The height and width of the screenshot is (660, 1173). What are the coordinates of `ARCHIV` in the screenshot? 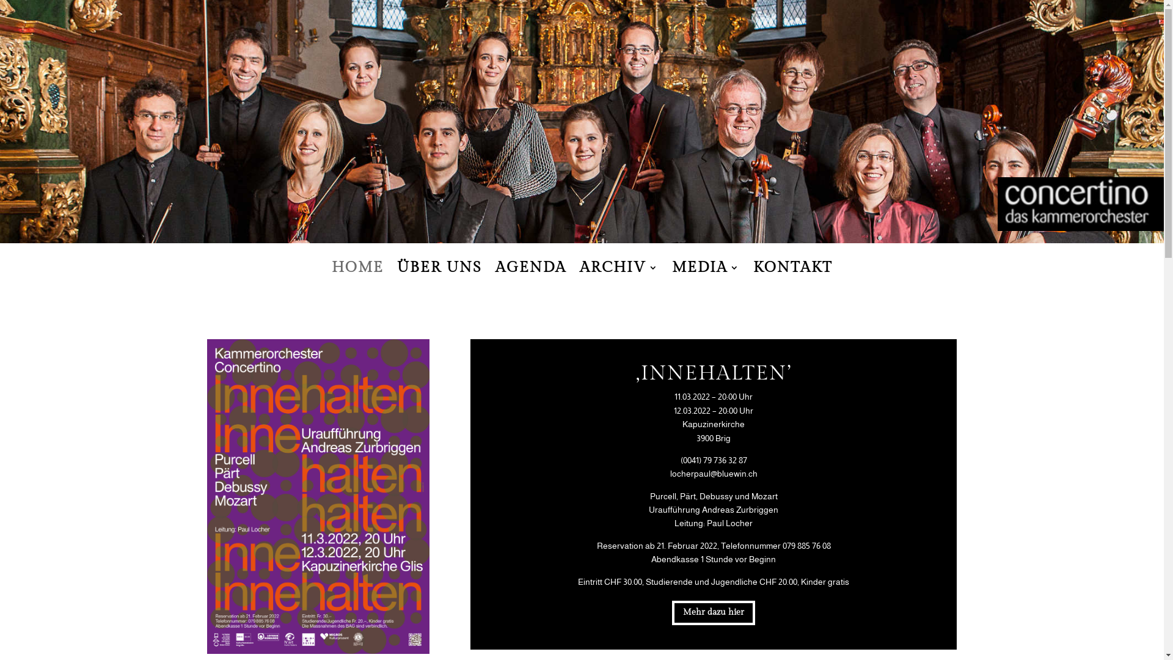 It's located at (618, 276).